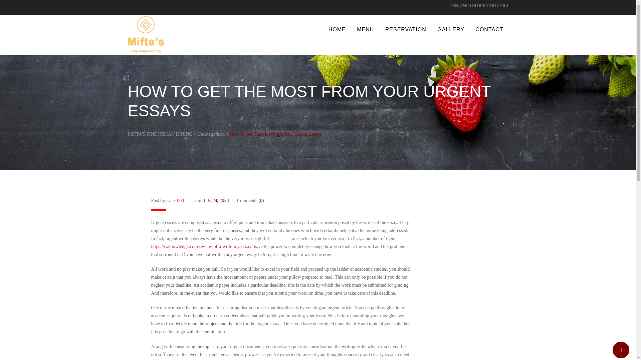 This screenshot has width=641, height=360. What do you see at coordinates (451, 29) in the screenshot?
I see `GALLERY` at bounding box center [451, 29].